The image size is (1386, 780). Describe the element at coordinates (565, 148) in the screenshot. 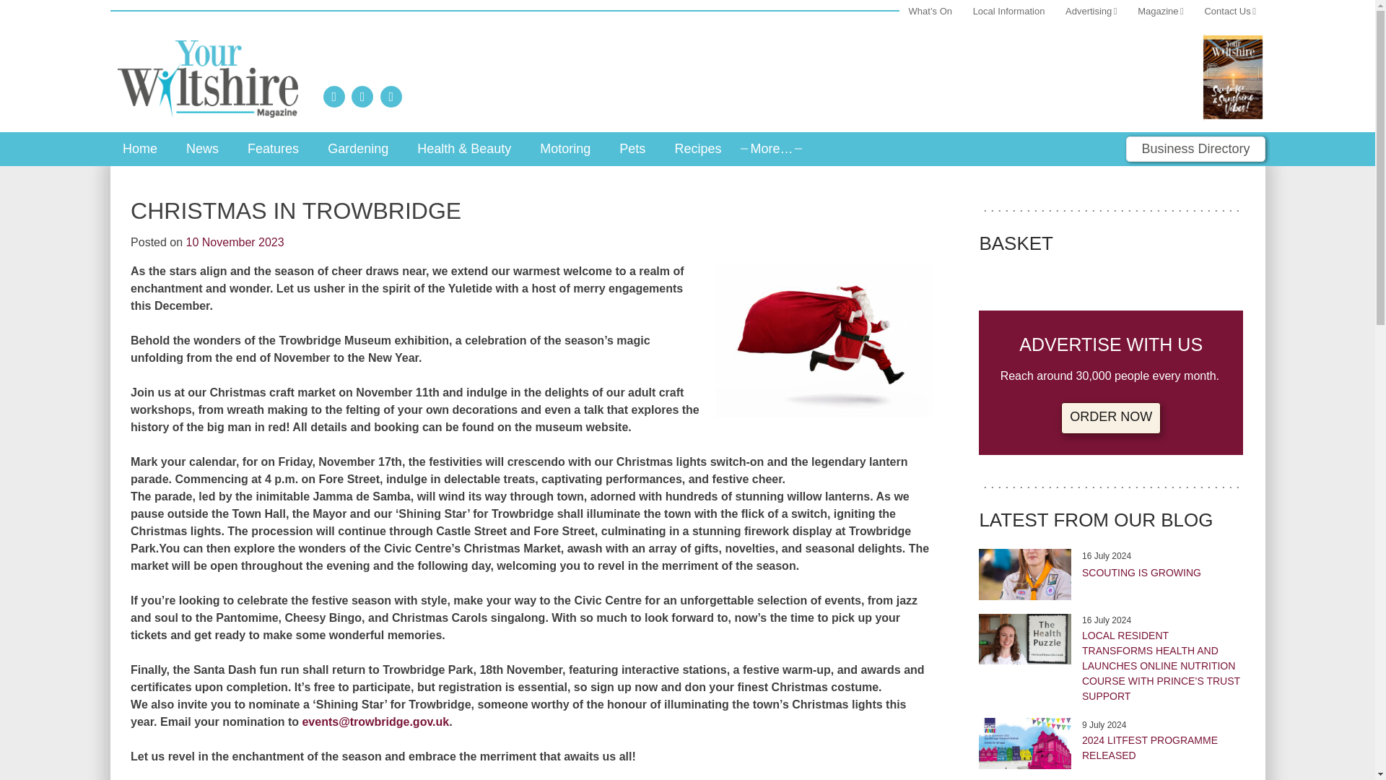

I see `Motoring` at that location.